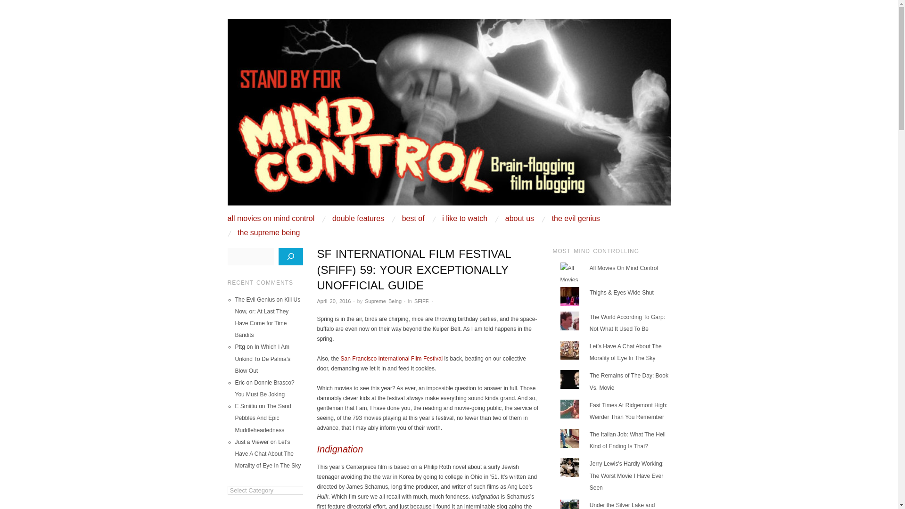  What do you see at coordinates (392, 358) in the screenshot?
I see `San Francisco International Film Festival` at bounding box center [392, 358].